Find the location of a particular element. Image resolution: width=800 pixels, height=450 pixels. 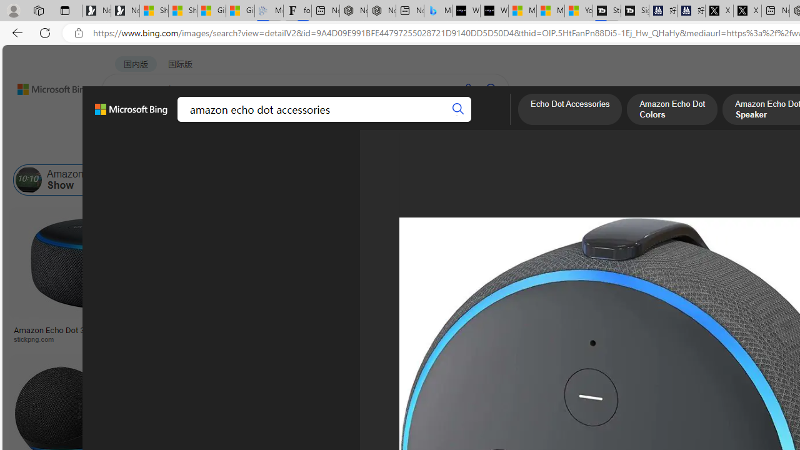

Color is located at coordinates (191, 149).